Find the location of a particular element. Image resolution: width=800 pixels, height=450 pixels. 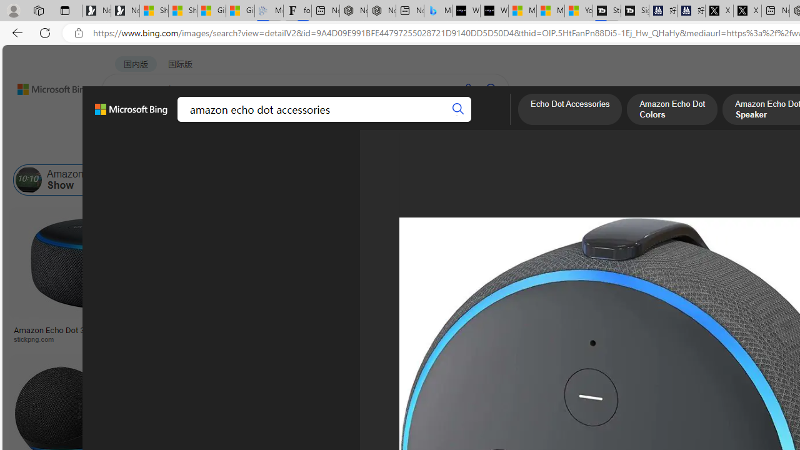

Color is located at coordinates (191, 149).